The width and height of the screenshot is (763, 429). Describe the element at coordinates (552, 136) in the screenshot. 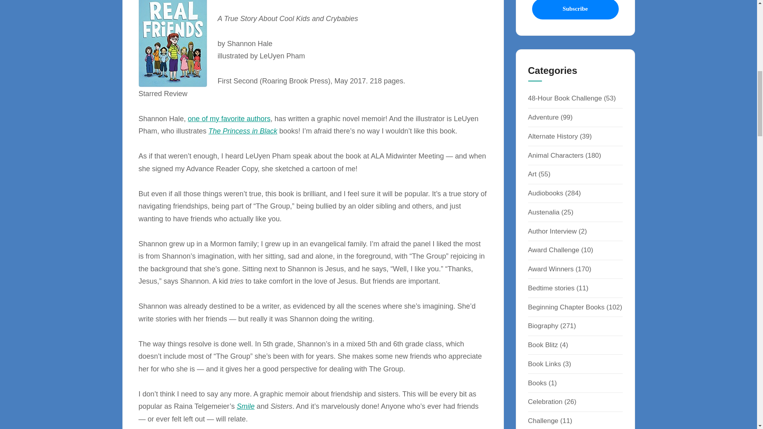

I see `Alternate History` at that location.